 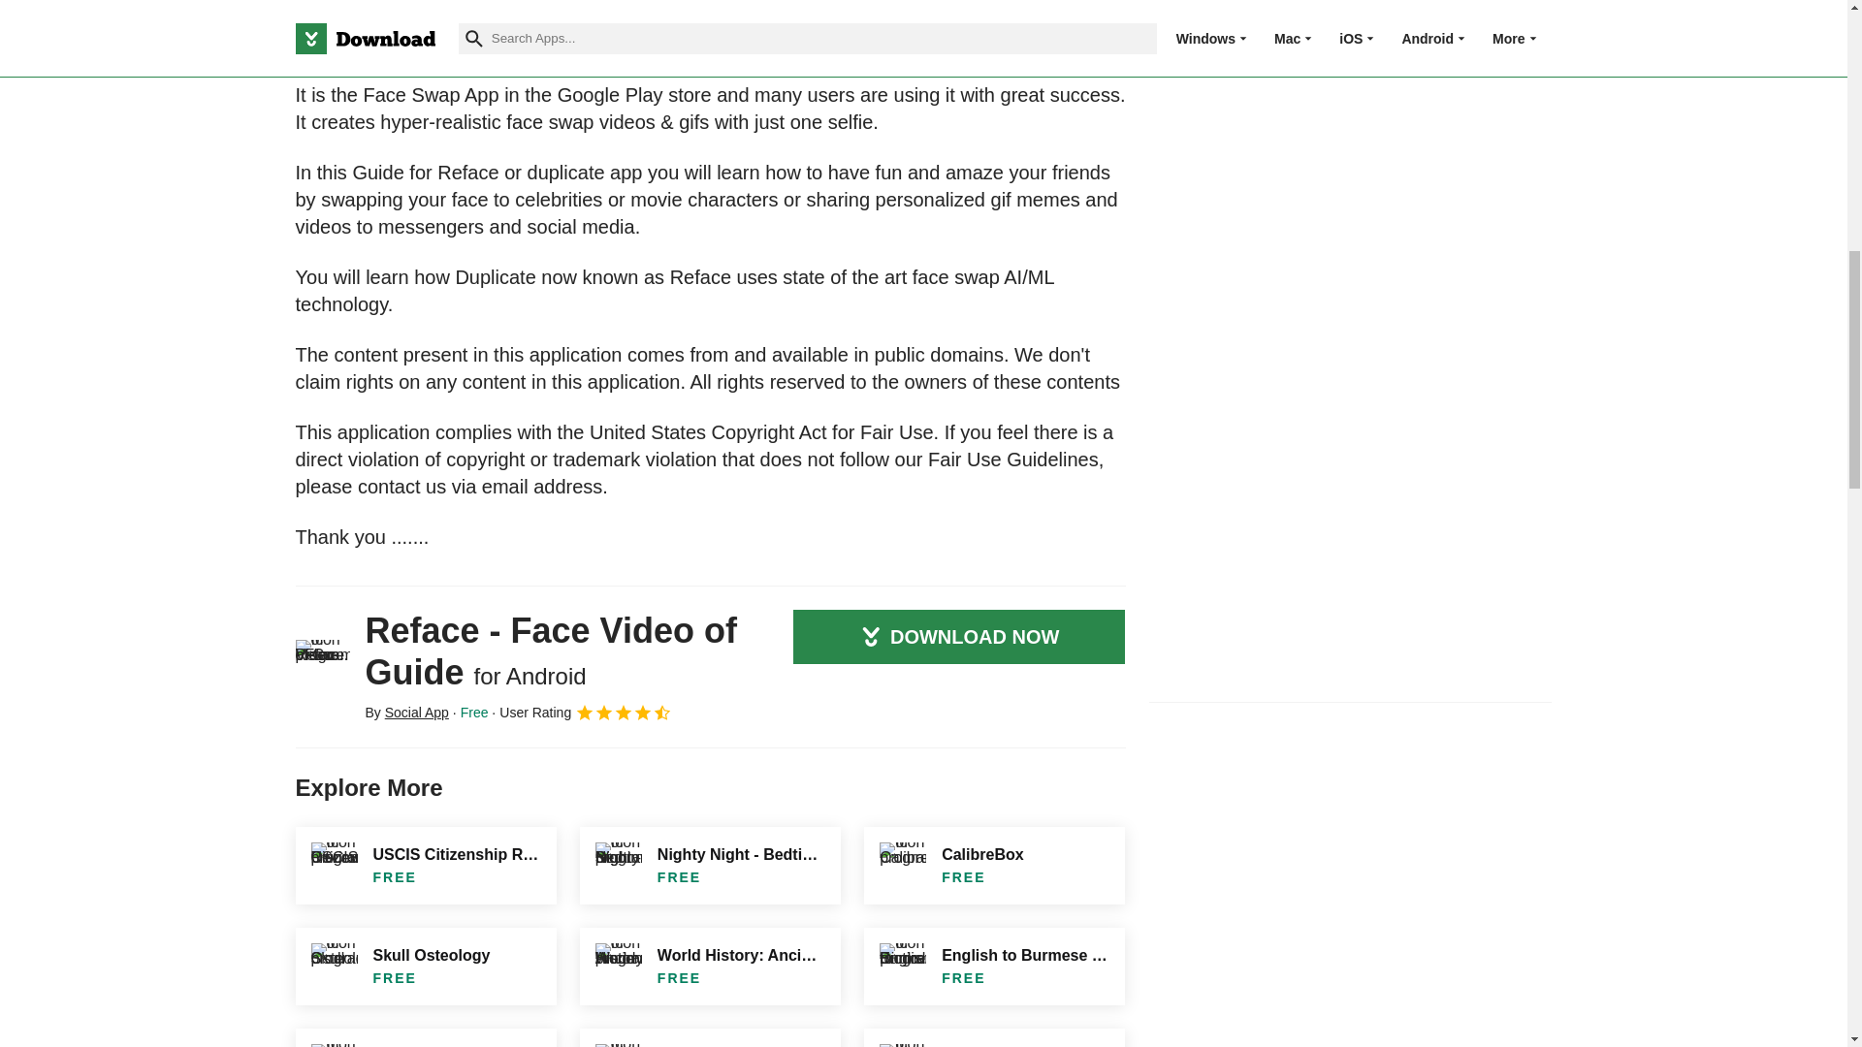 What do you see at coordinates (425, 866) in the screenshot?
I see `USCIS Citizenship Reviewer` at bounding box center [425, 866].